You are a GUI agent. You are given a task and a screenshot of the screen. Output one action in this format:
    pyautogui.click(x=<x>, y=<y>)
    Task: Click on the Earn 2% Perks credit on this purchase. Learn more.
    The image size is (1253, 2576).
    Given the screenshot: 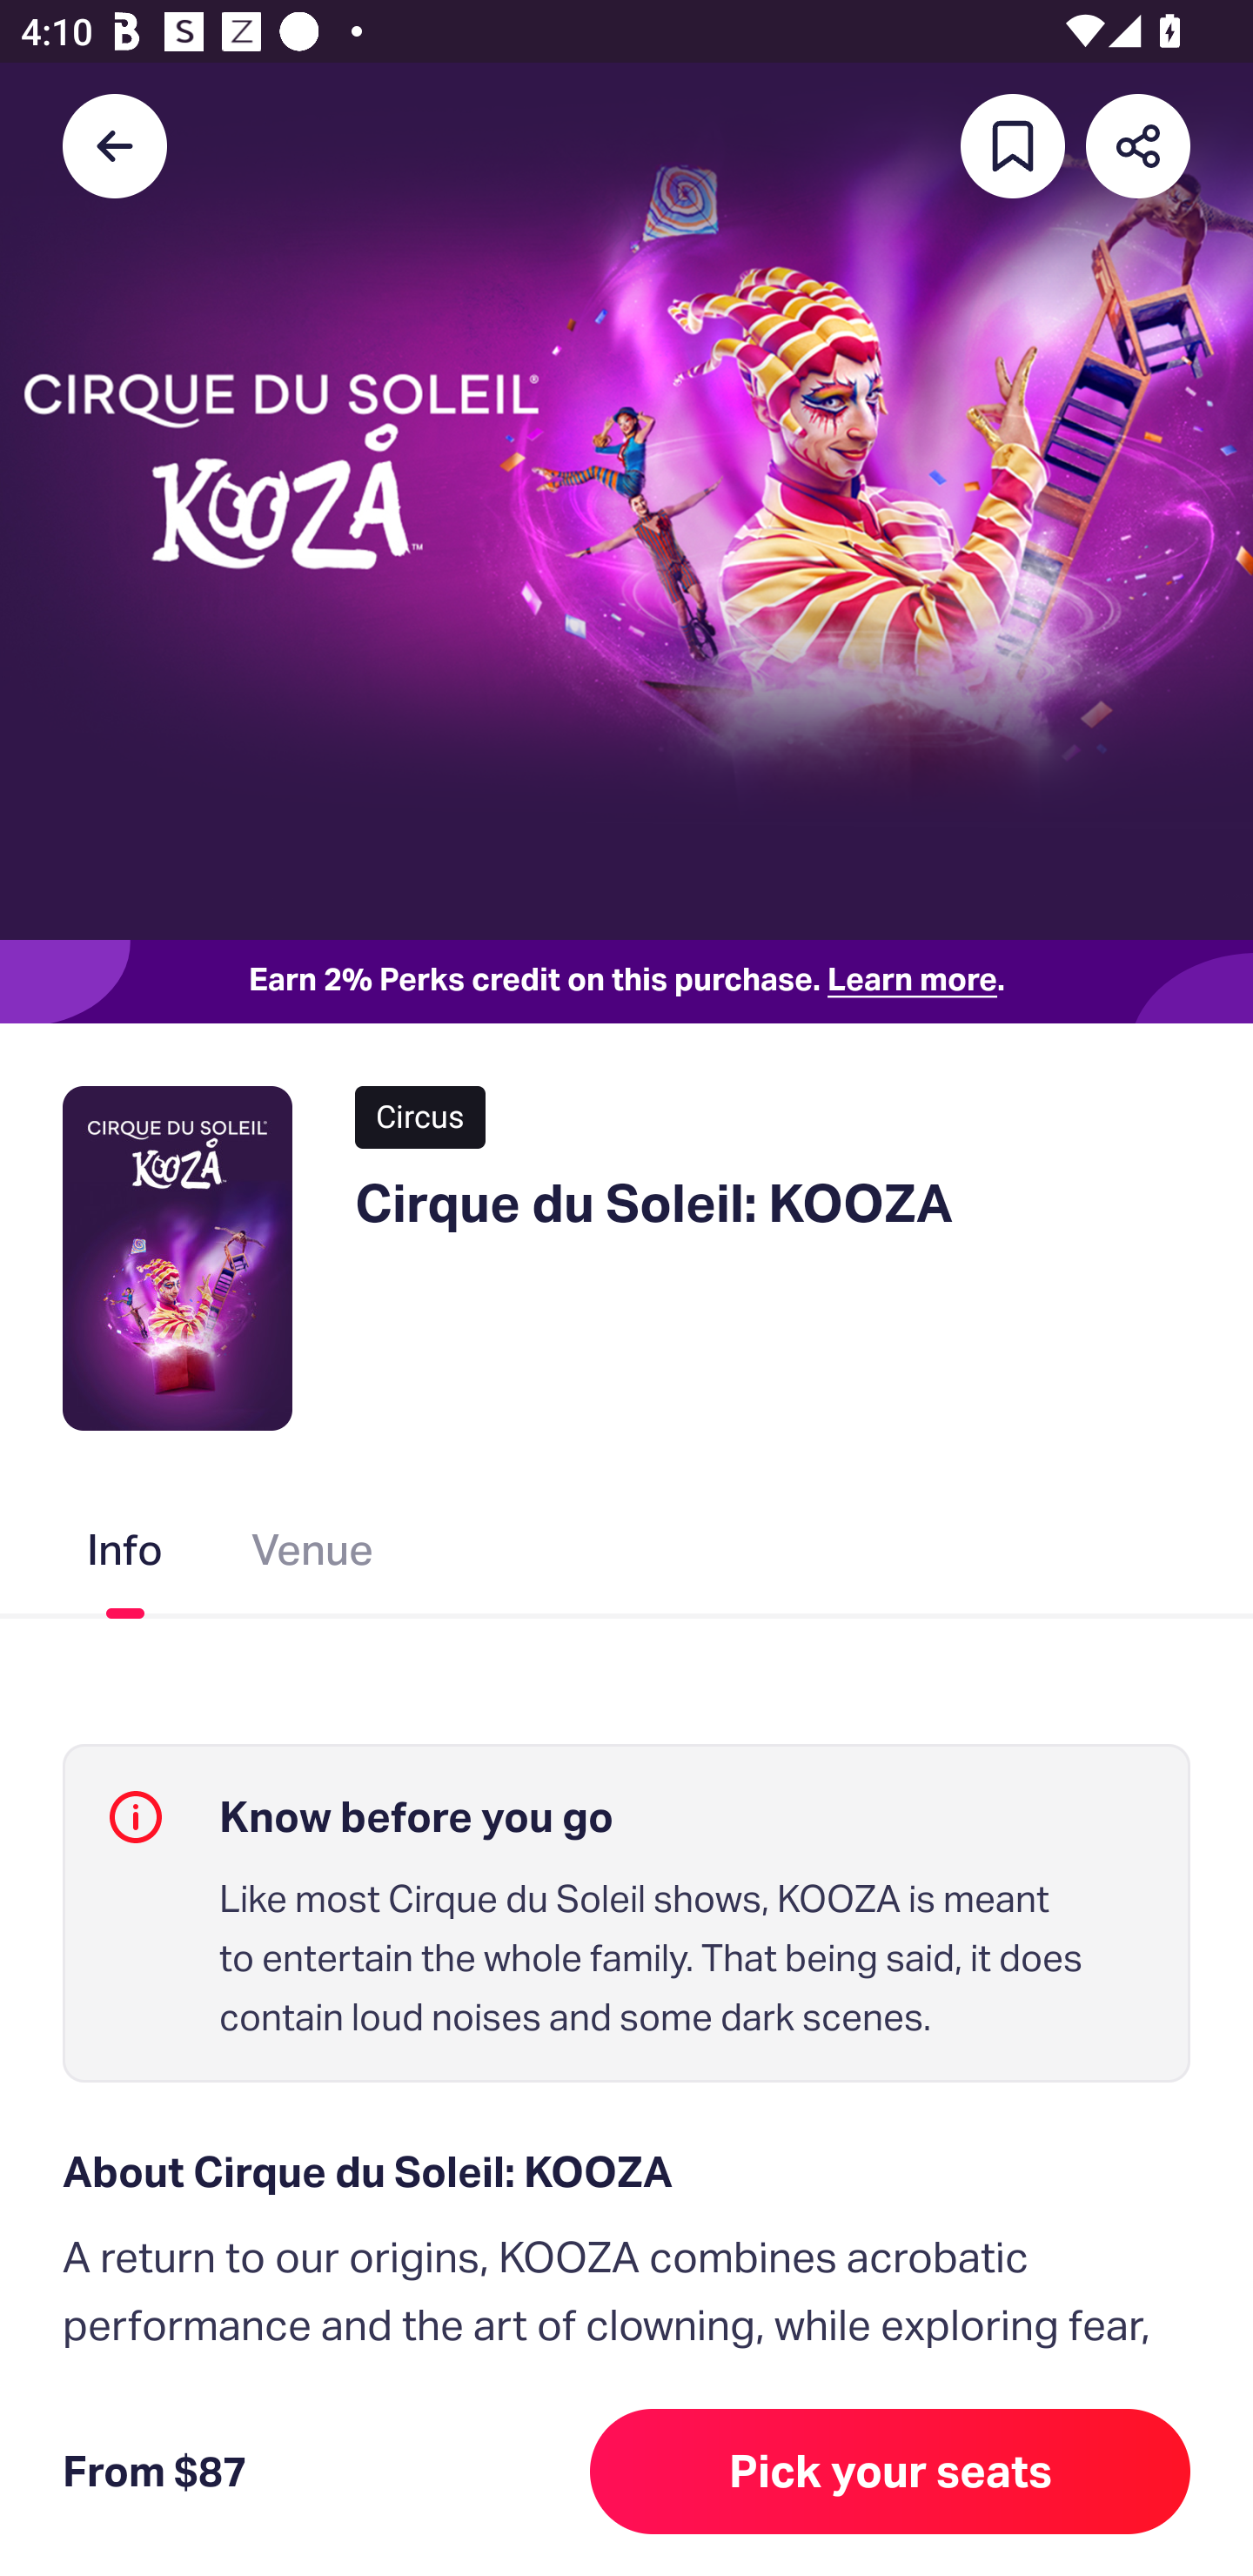 What is the action you would take?
    pyautogui.click(x=626, y=982)
    